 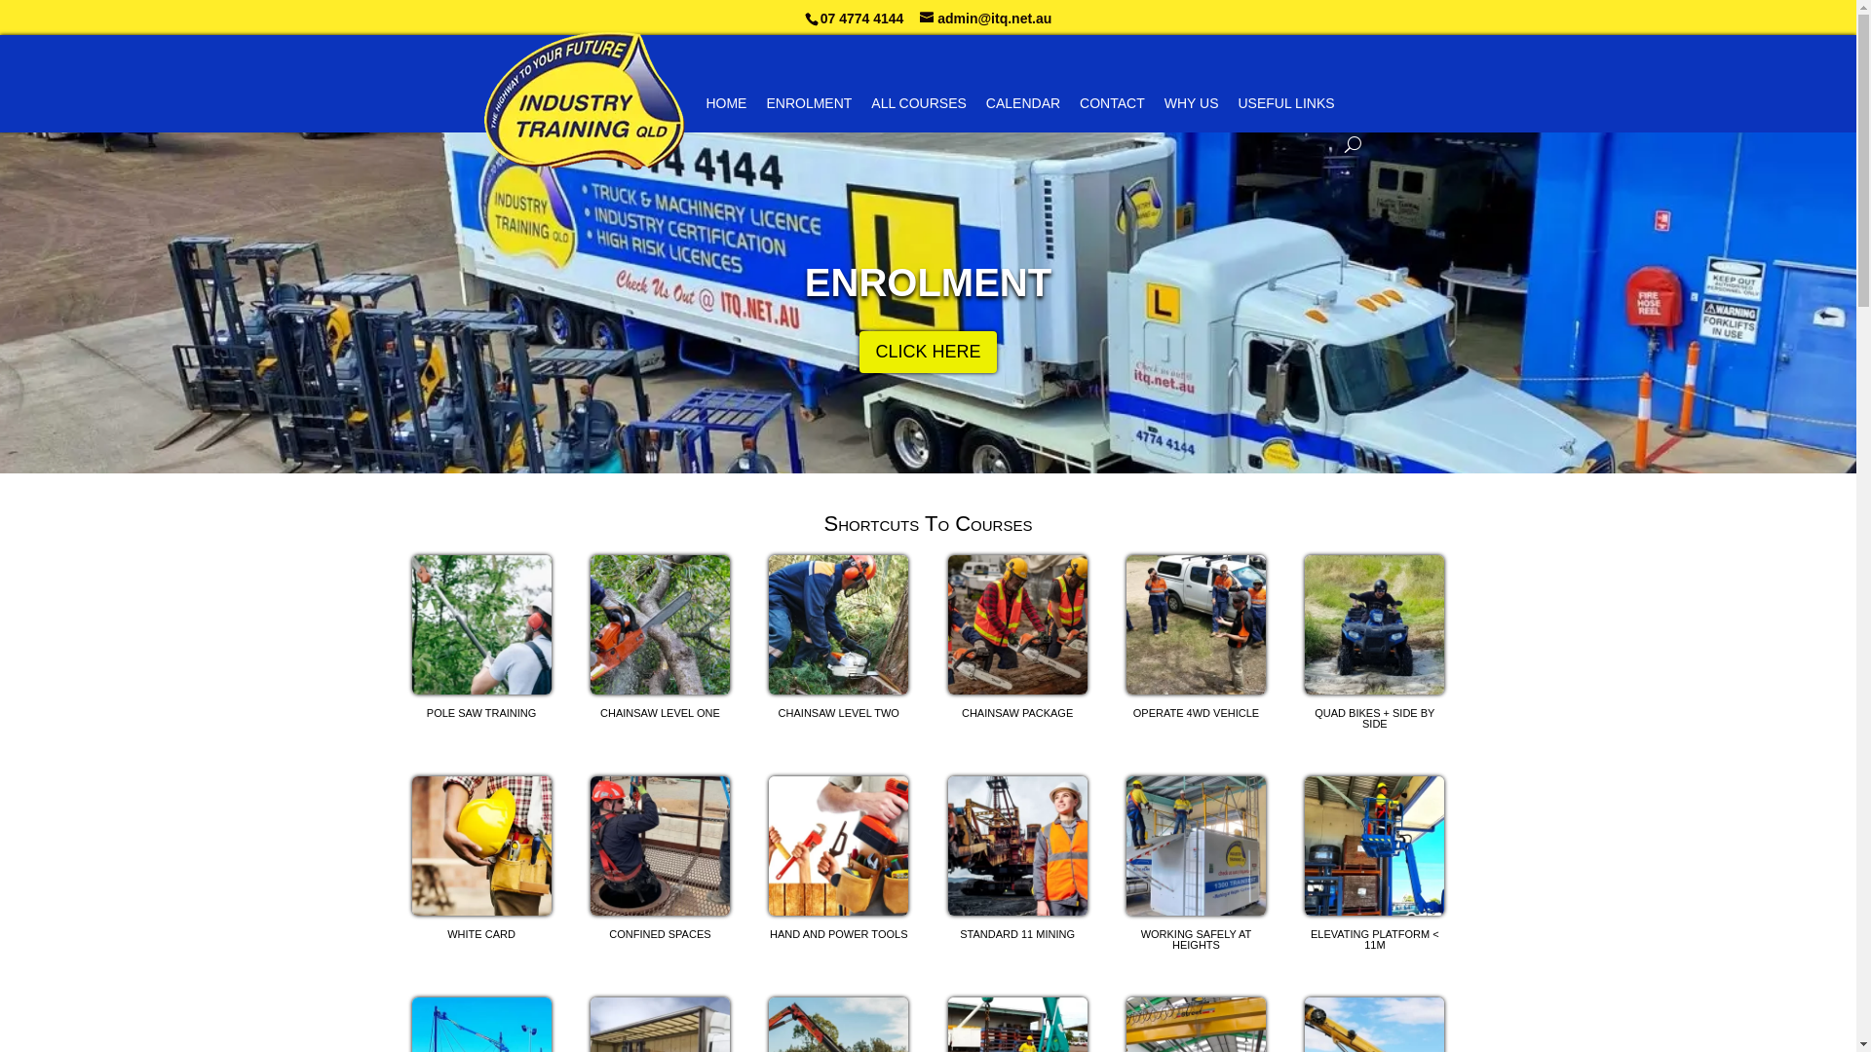 What do you see at coordinates (986, 18) in the screenshot?
I see `admin@itq.net.au` at bounding box center [986, 18].